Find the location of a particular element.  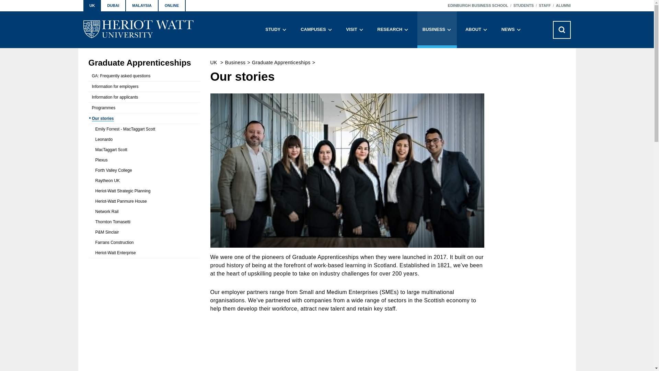

STUDENTS is located at coordinates (523, 5).